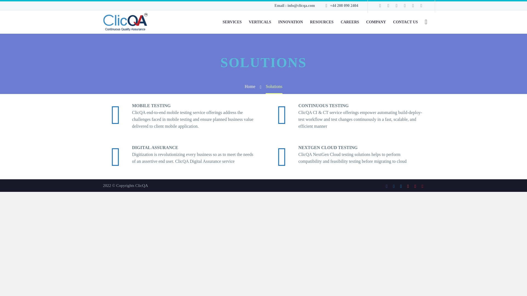 Image resolution: width=527 pixels, height=296 pixels. Describe the element at coordinates (380, 5) in the screenshot. I see `Facebook` at that location.